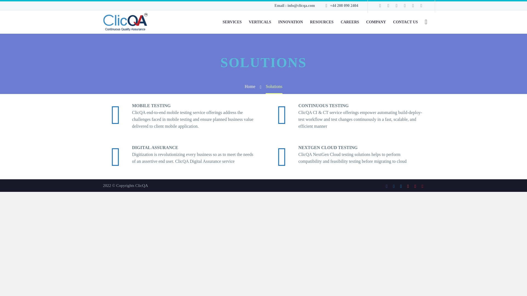 Image resolution: width=527 pixels, height=296 pixels. Describe the element at coordinates (380, 5) in the screenshot. I see `Facebook` at that location.